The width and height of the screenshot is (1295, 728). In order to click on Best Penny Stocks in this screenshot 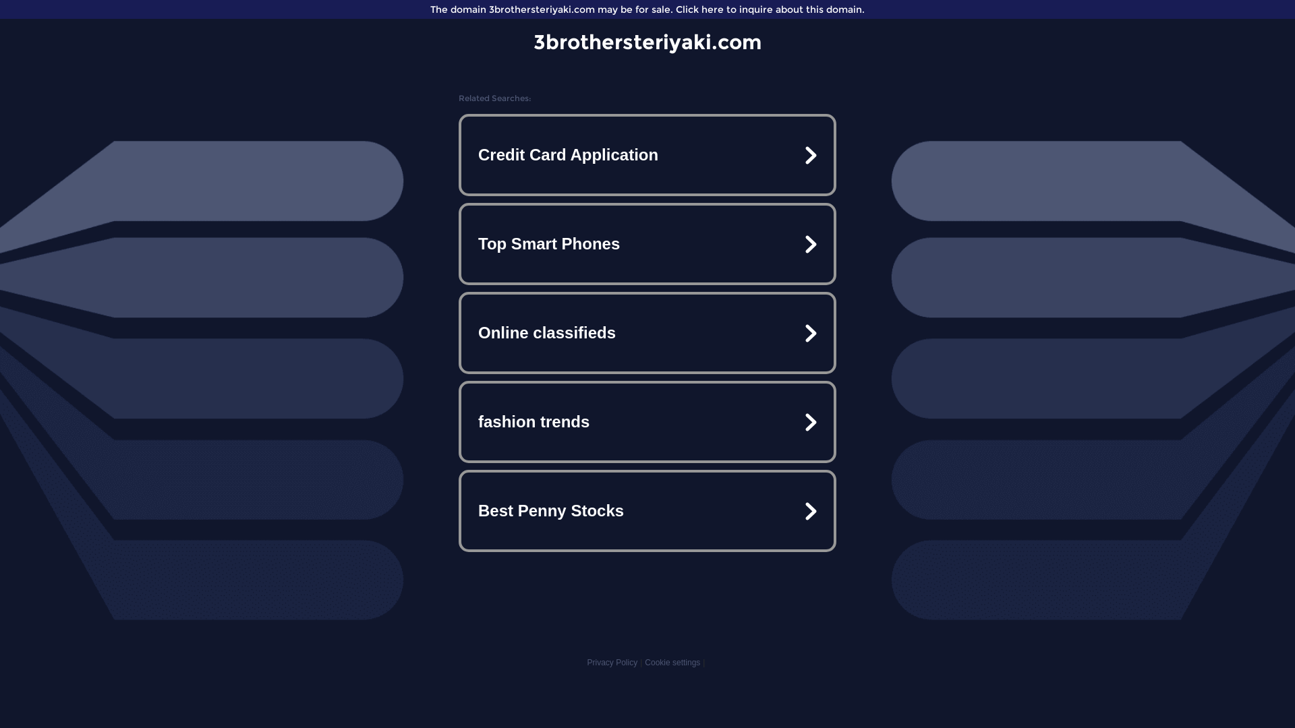, I will do `click(647, 511)`.